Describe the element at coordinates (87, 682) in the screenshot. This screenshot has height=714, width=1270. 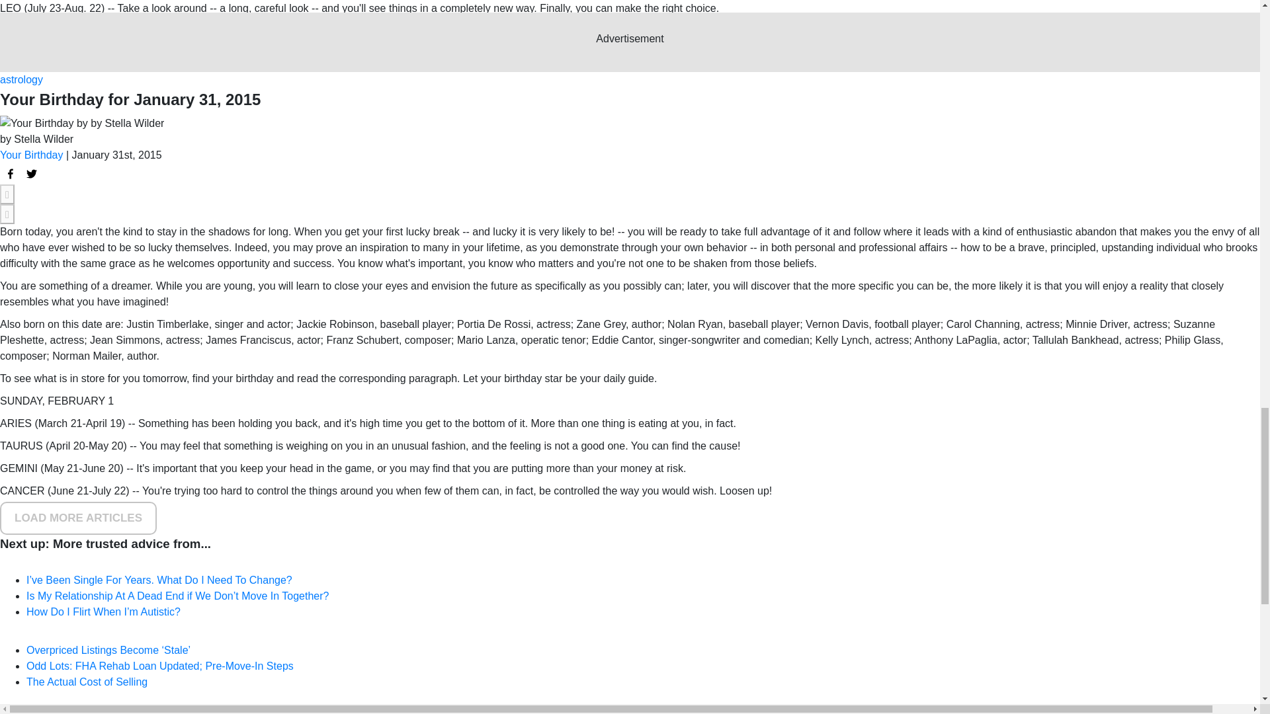
I see `The Actual Cost of Selling` at that location.